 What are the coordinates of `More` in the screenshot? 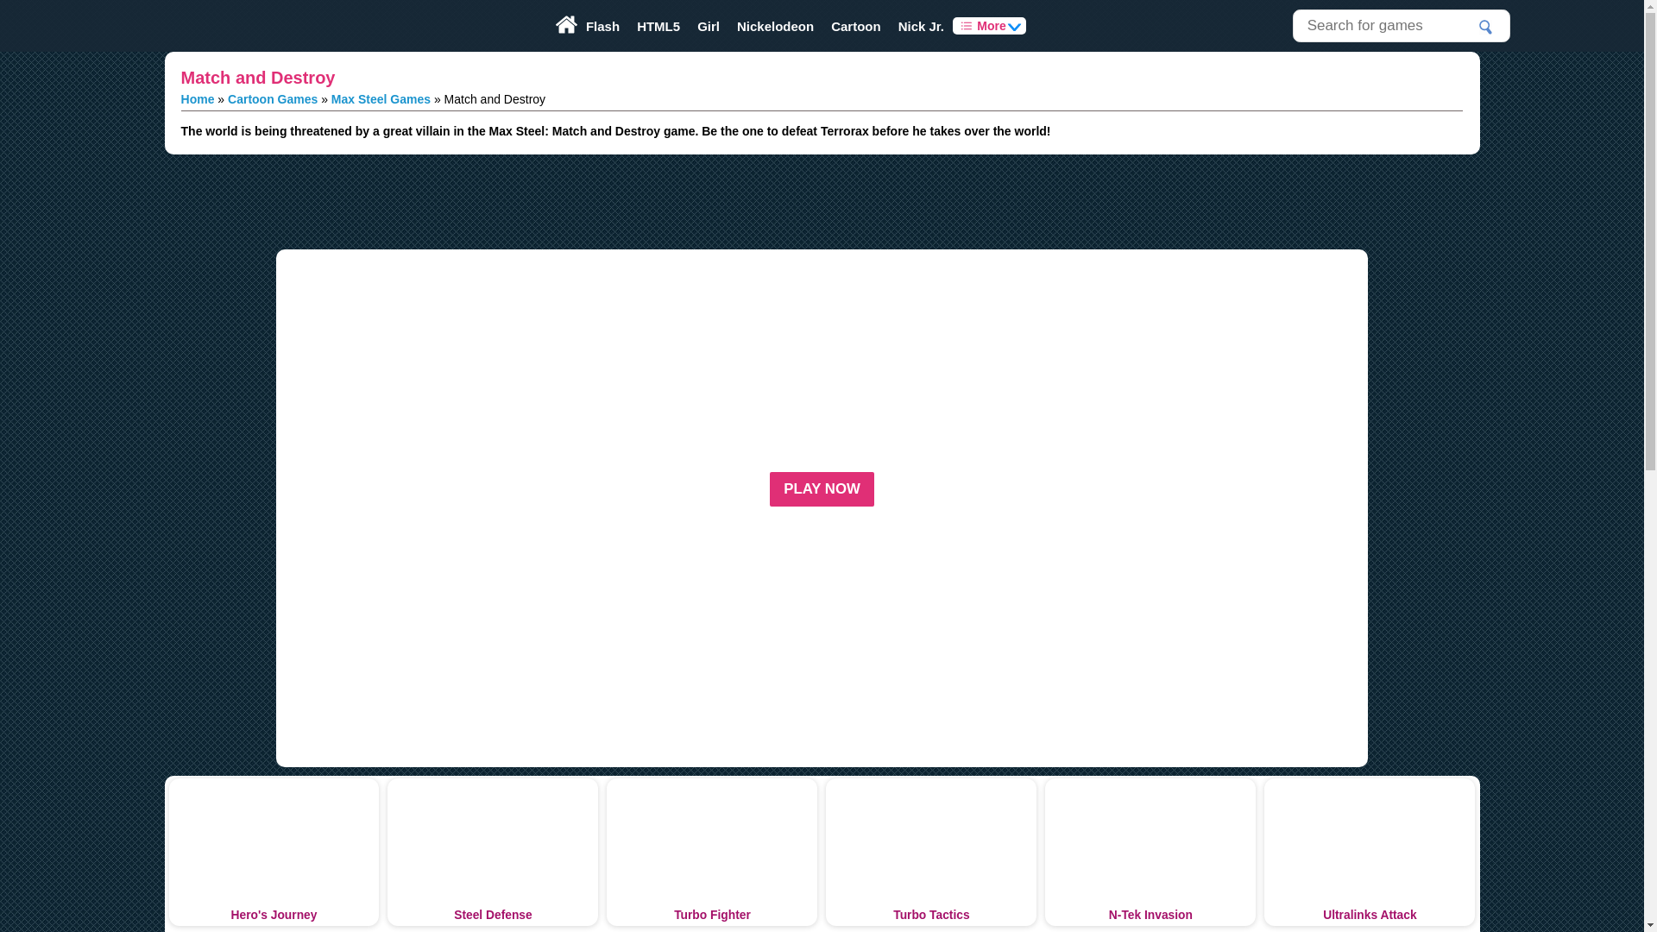 It's located at (989, 26).